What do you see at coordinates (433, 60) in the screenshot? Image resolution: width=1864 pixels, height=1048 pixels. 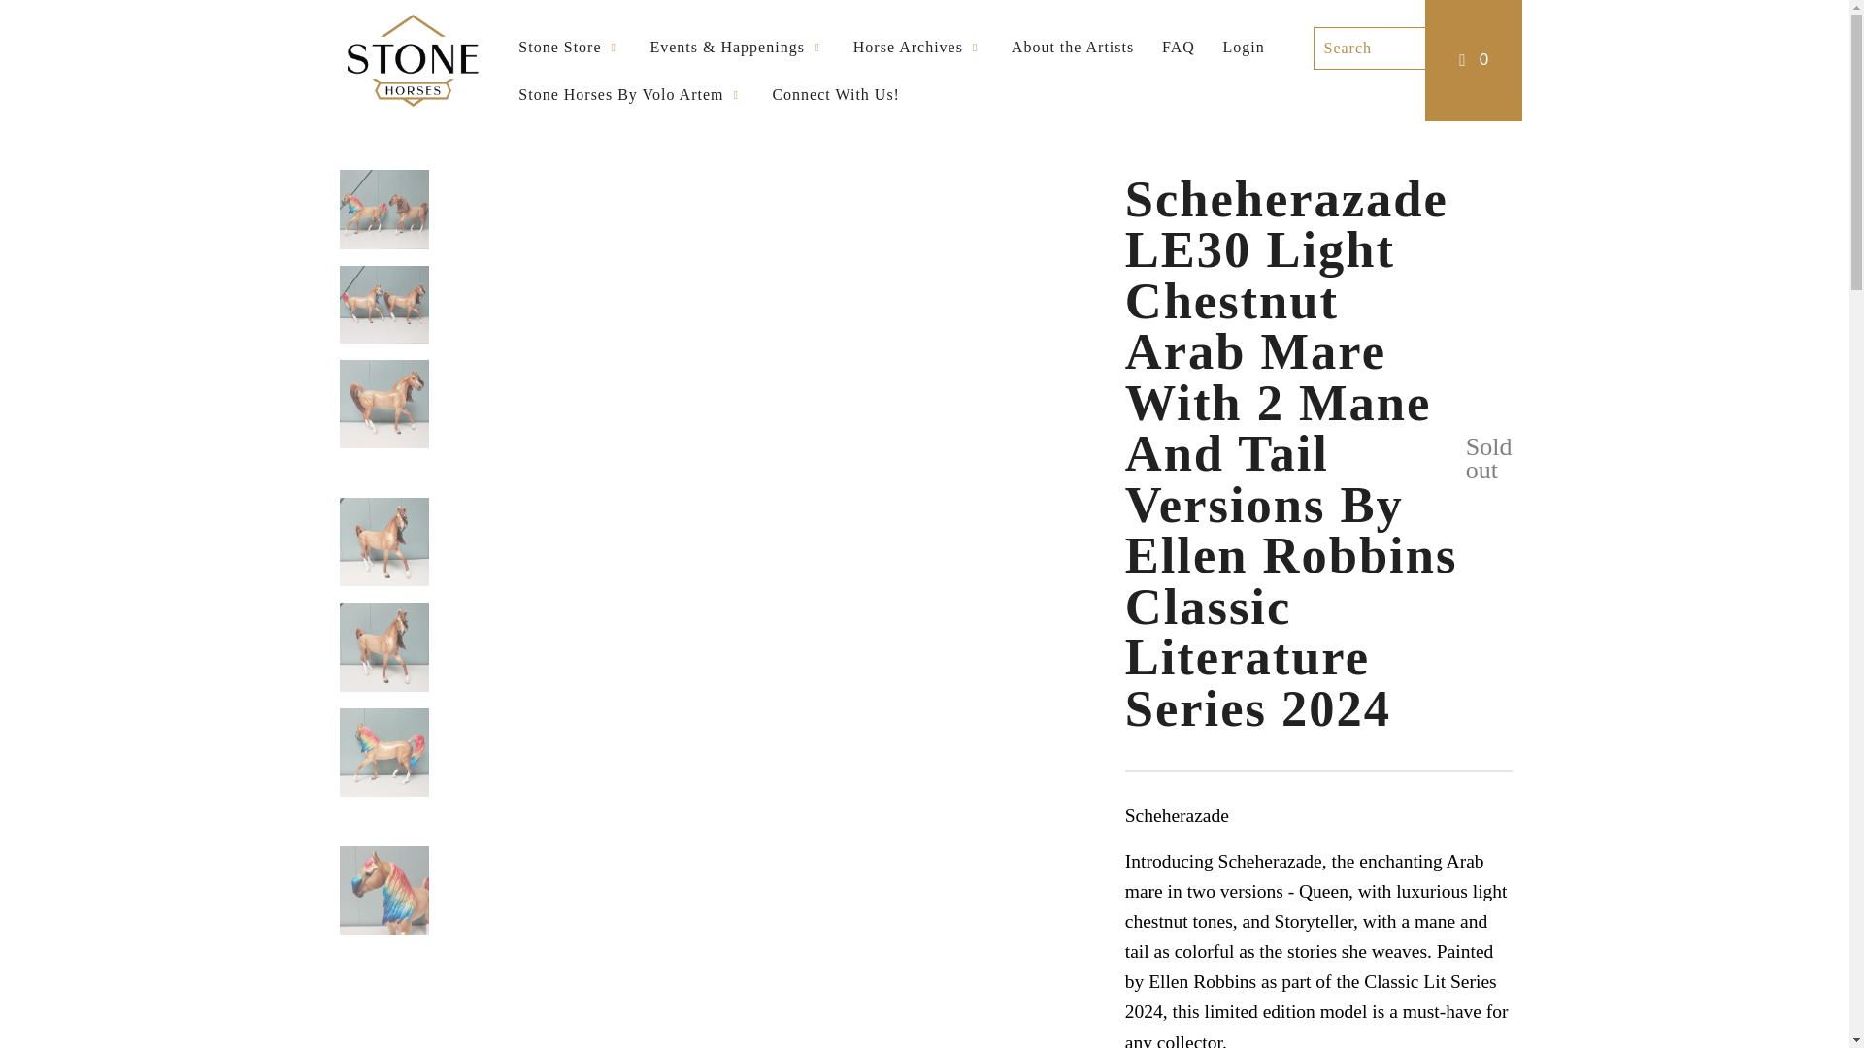 I see `Stone Horses` at bounding box center [433, 60].